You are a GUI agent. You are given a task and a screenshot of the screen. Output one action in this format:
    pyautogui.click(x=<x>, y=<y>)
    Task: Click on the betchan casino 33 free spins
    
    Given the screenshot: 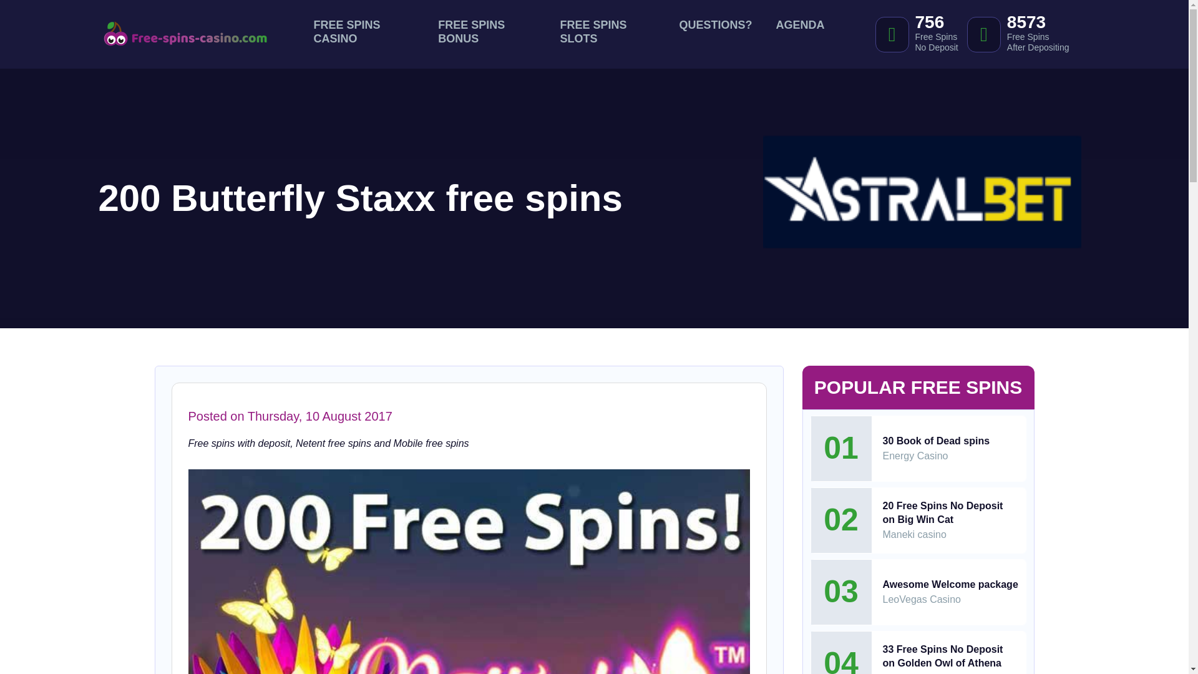 What is the action you would take?
    pyautogui.click(x=942, y=657)
    